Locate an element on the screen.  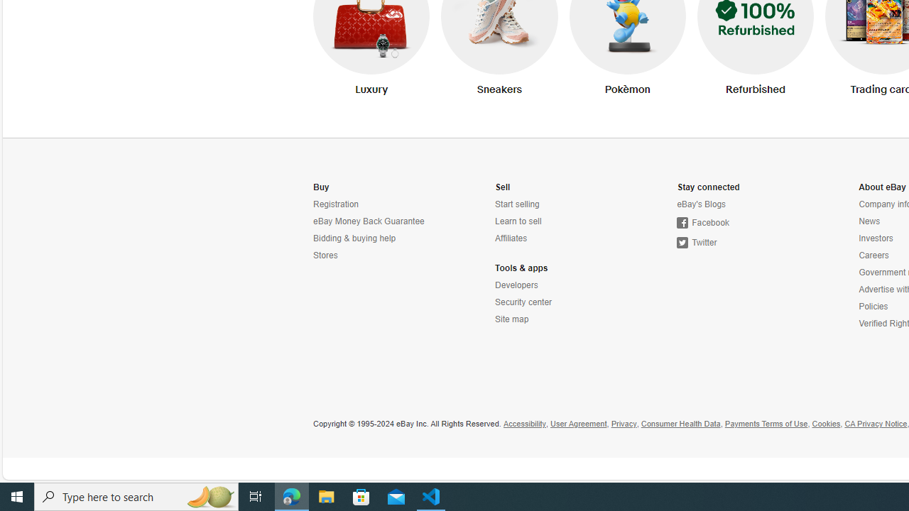
Start selling is located at coordinates (517, 204).